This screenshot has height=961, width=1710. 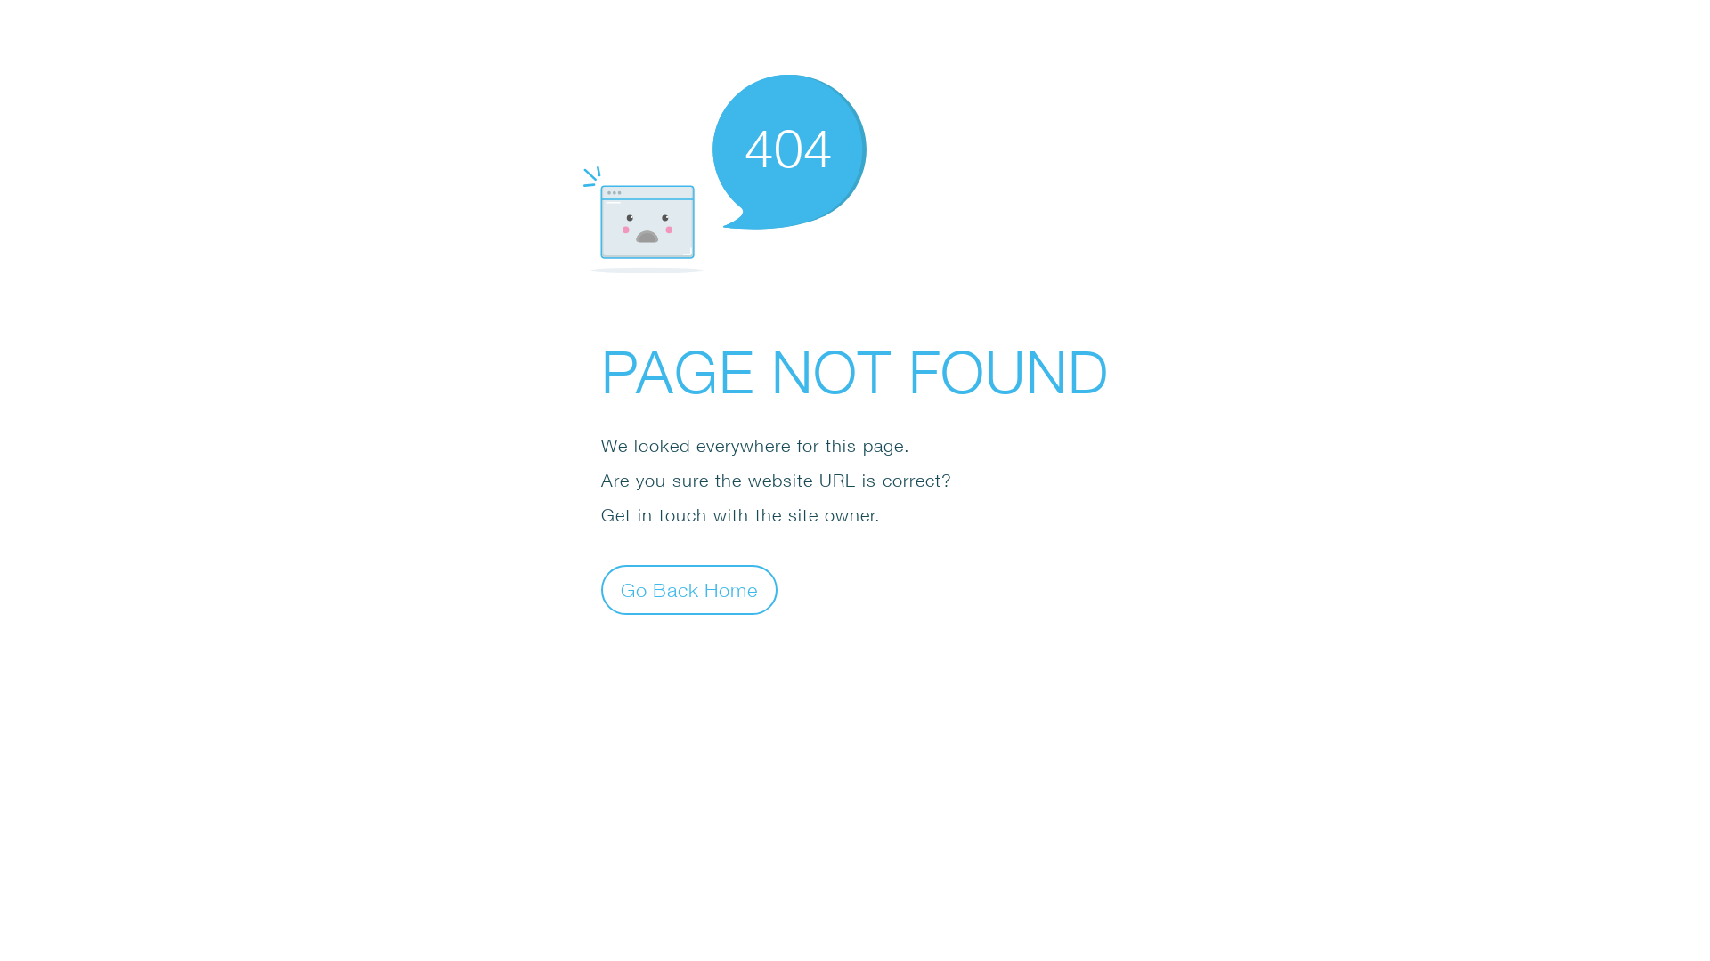 What do you see at coordinates (689, 589) in the screenshot?
I see `Go Back Home` at bounding box center [689, 589].